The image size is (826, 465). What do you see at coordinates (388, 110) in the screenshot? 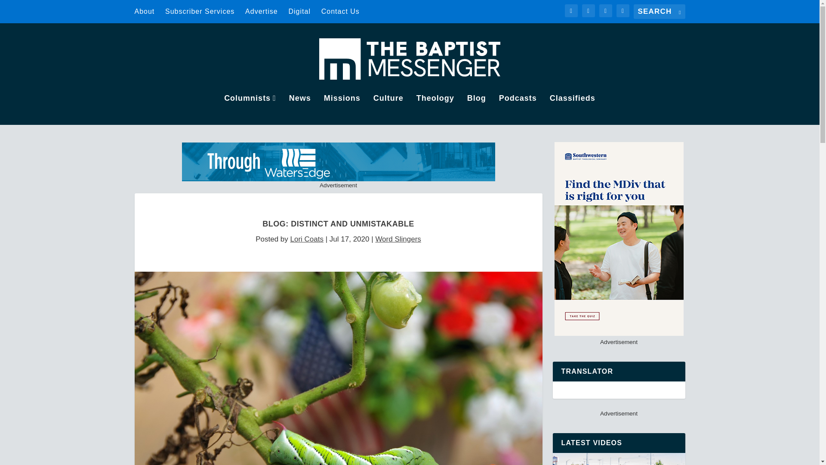
I see `Culture` at bounding box center [388, 110].